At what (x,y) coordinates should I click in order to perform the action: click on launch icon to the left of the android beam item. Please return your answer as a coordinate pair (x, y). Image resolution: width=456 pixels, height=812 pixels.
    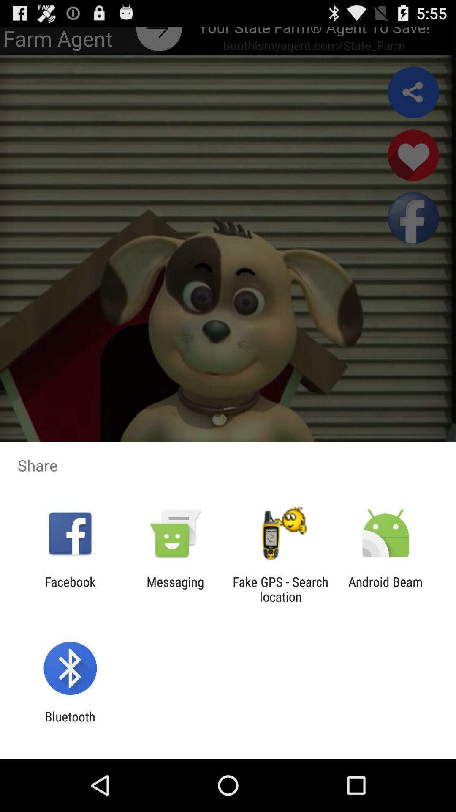
    Looking at the image, I should click on (280, 589).